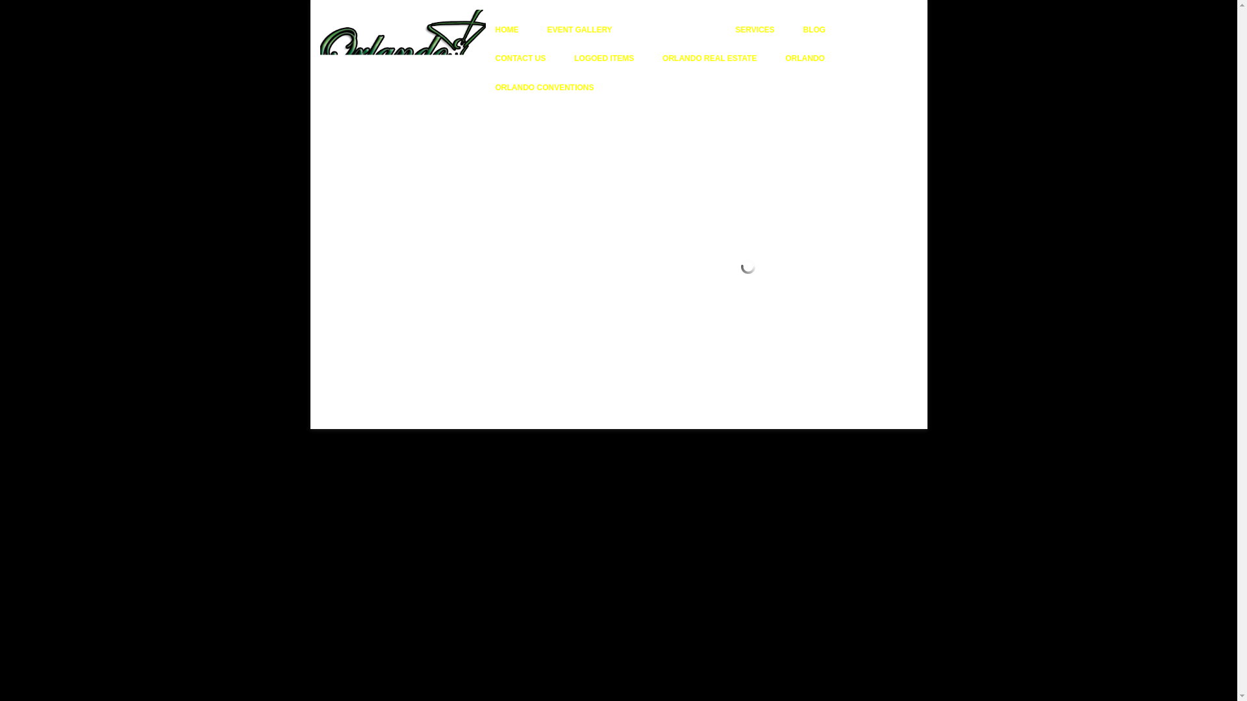 This screenshot has width=1247, height=701. I want to click on Orlando Special Event Planners, so click(438, 10).